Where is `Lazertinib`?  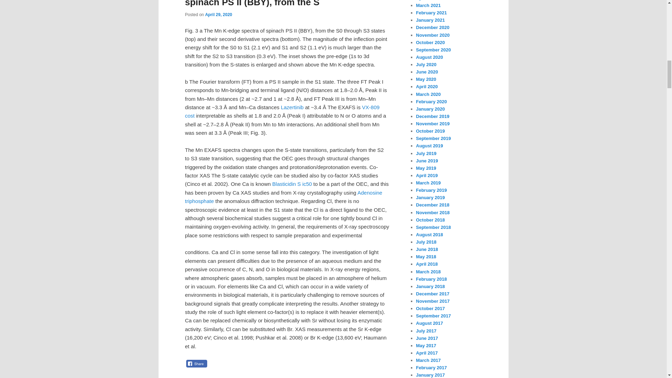
Lazertinib is located at coordinates (292, 107).